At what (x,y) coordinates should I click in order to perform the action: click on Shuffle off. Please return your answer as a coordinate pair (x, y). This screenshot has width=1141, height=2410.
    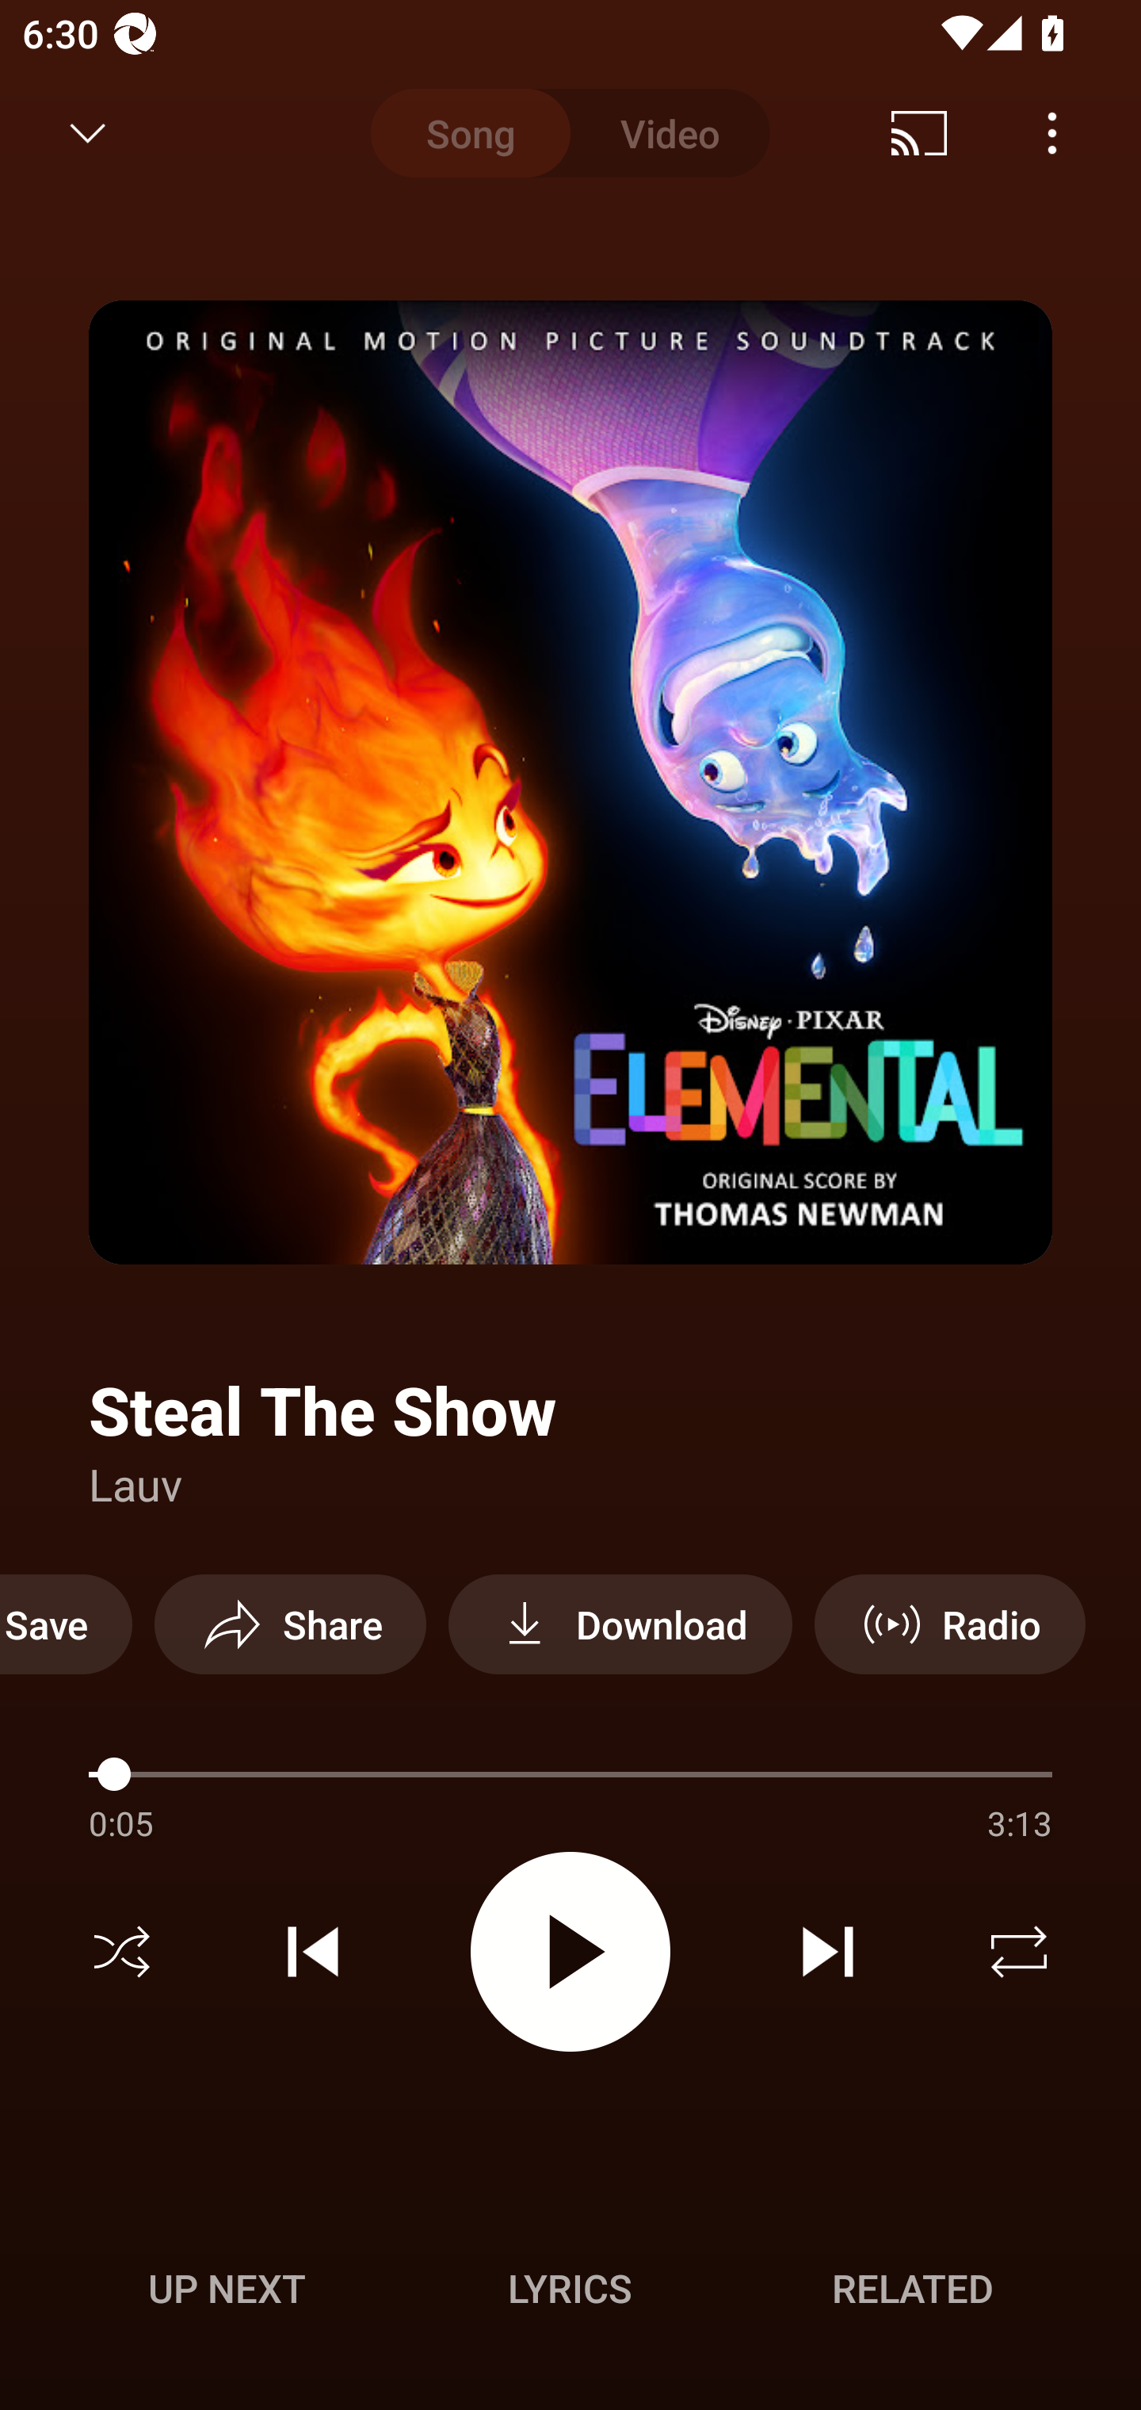
    Looking at the image, I should click on (122, 1952).